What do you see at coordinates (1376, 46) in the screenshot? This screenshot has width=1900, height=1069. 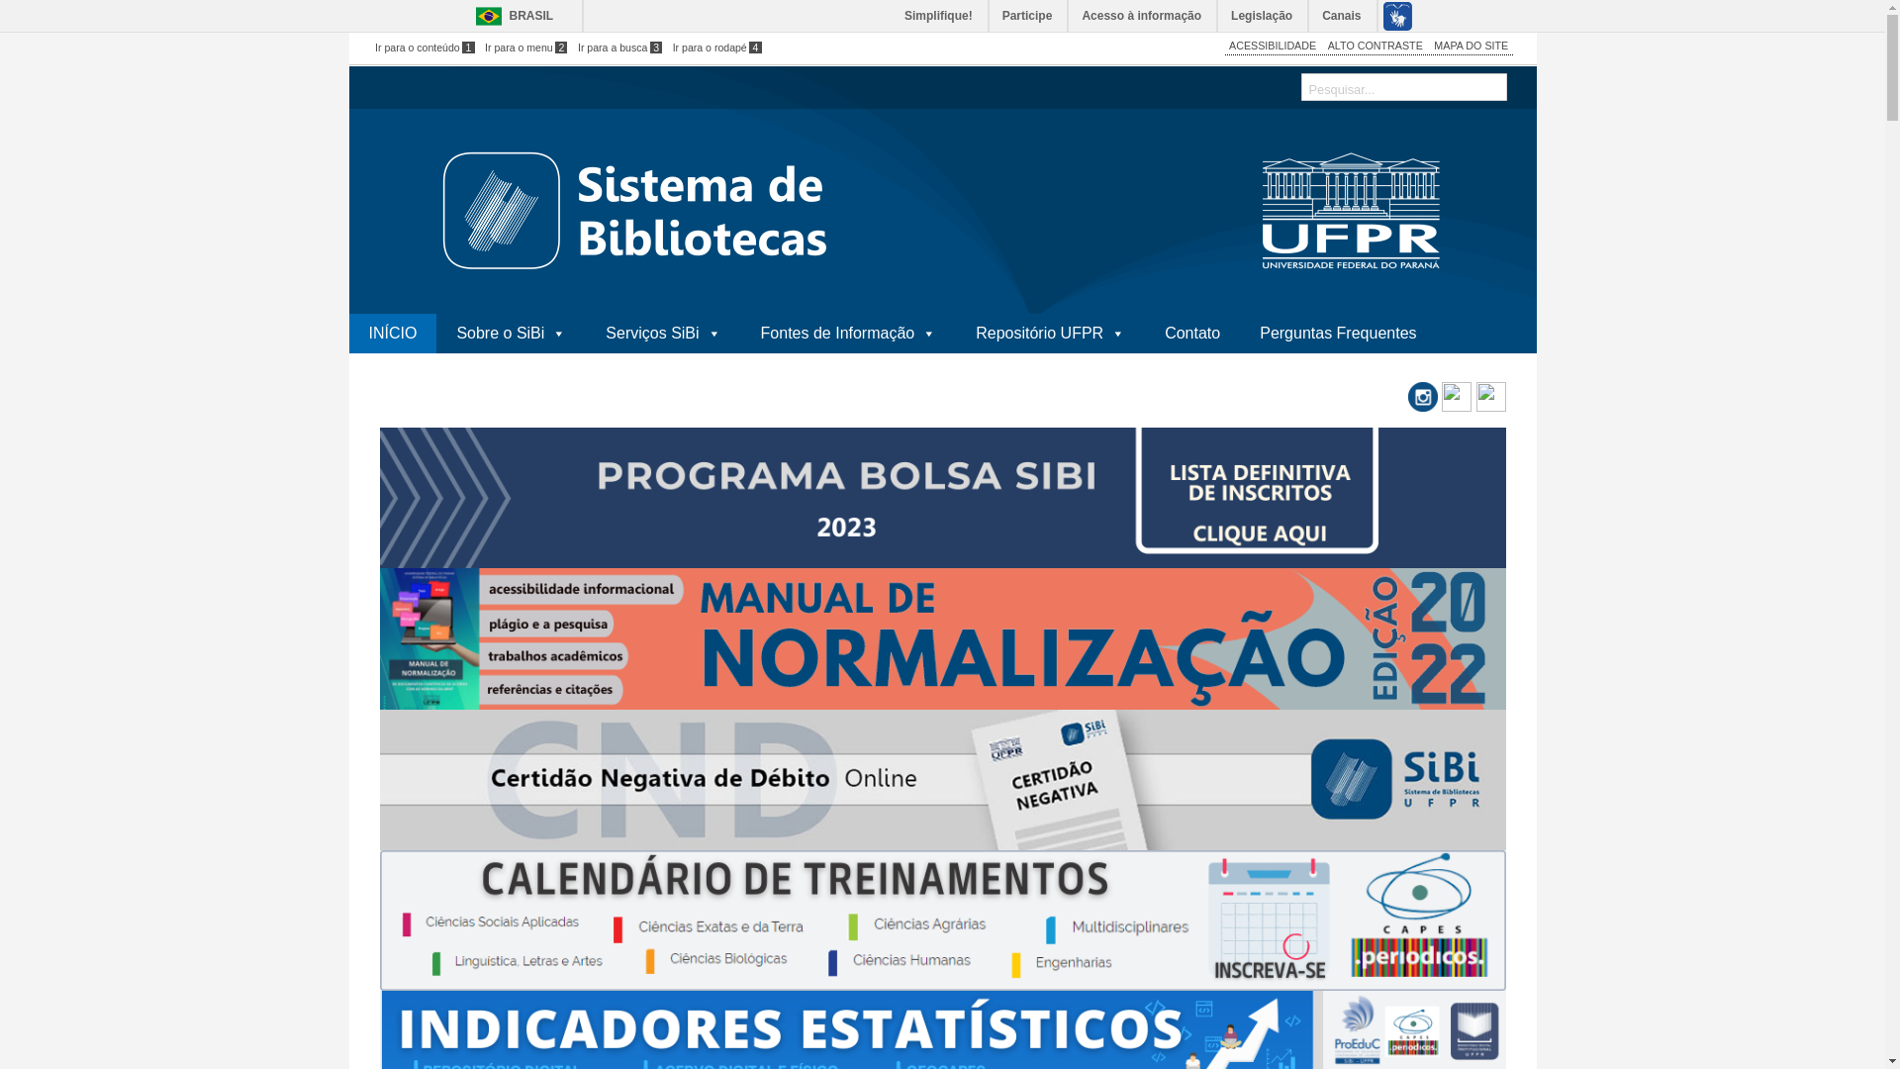 I see `ALTO CONTRASTE` at bounding box center [1376, 46].